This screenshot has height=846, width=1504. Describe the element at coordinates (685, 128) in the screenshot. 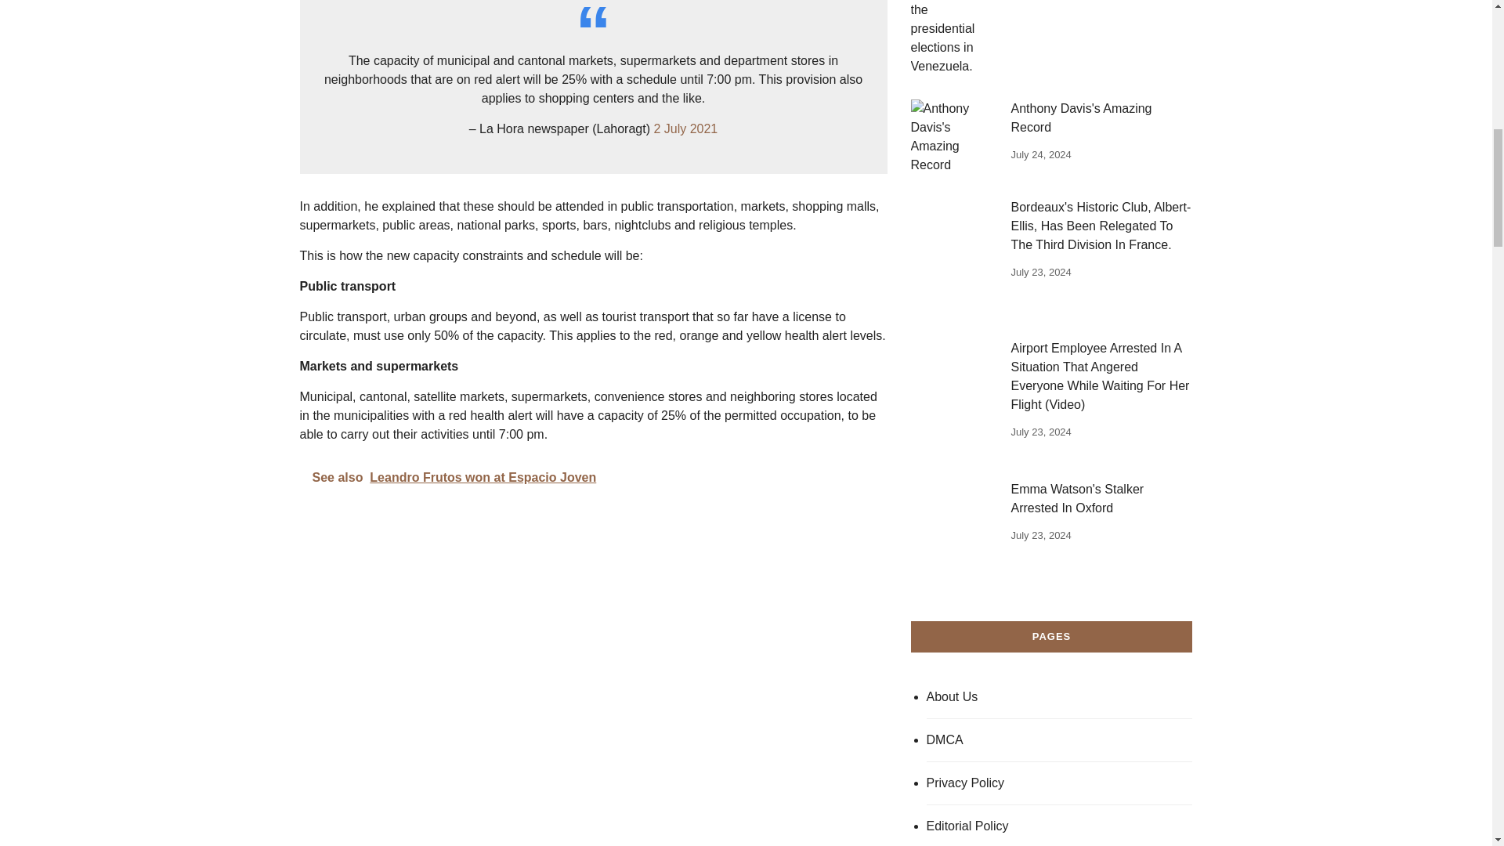

I see `2 July 2021` at that location.